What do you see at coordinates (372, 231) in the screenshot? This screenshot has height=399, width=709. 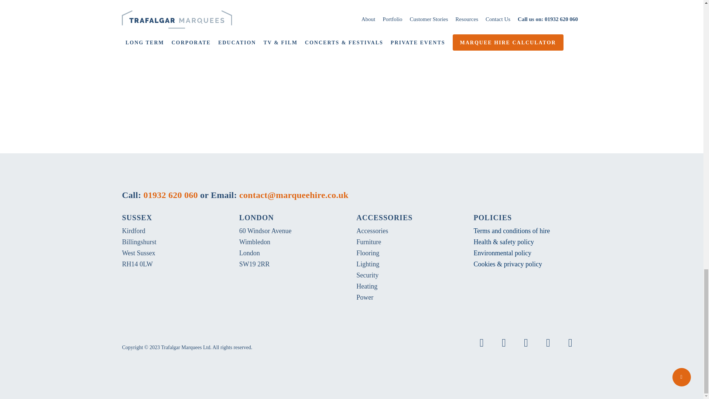 I see `Accessories` at bounding box center [372, 231].